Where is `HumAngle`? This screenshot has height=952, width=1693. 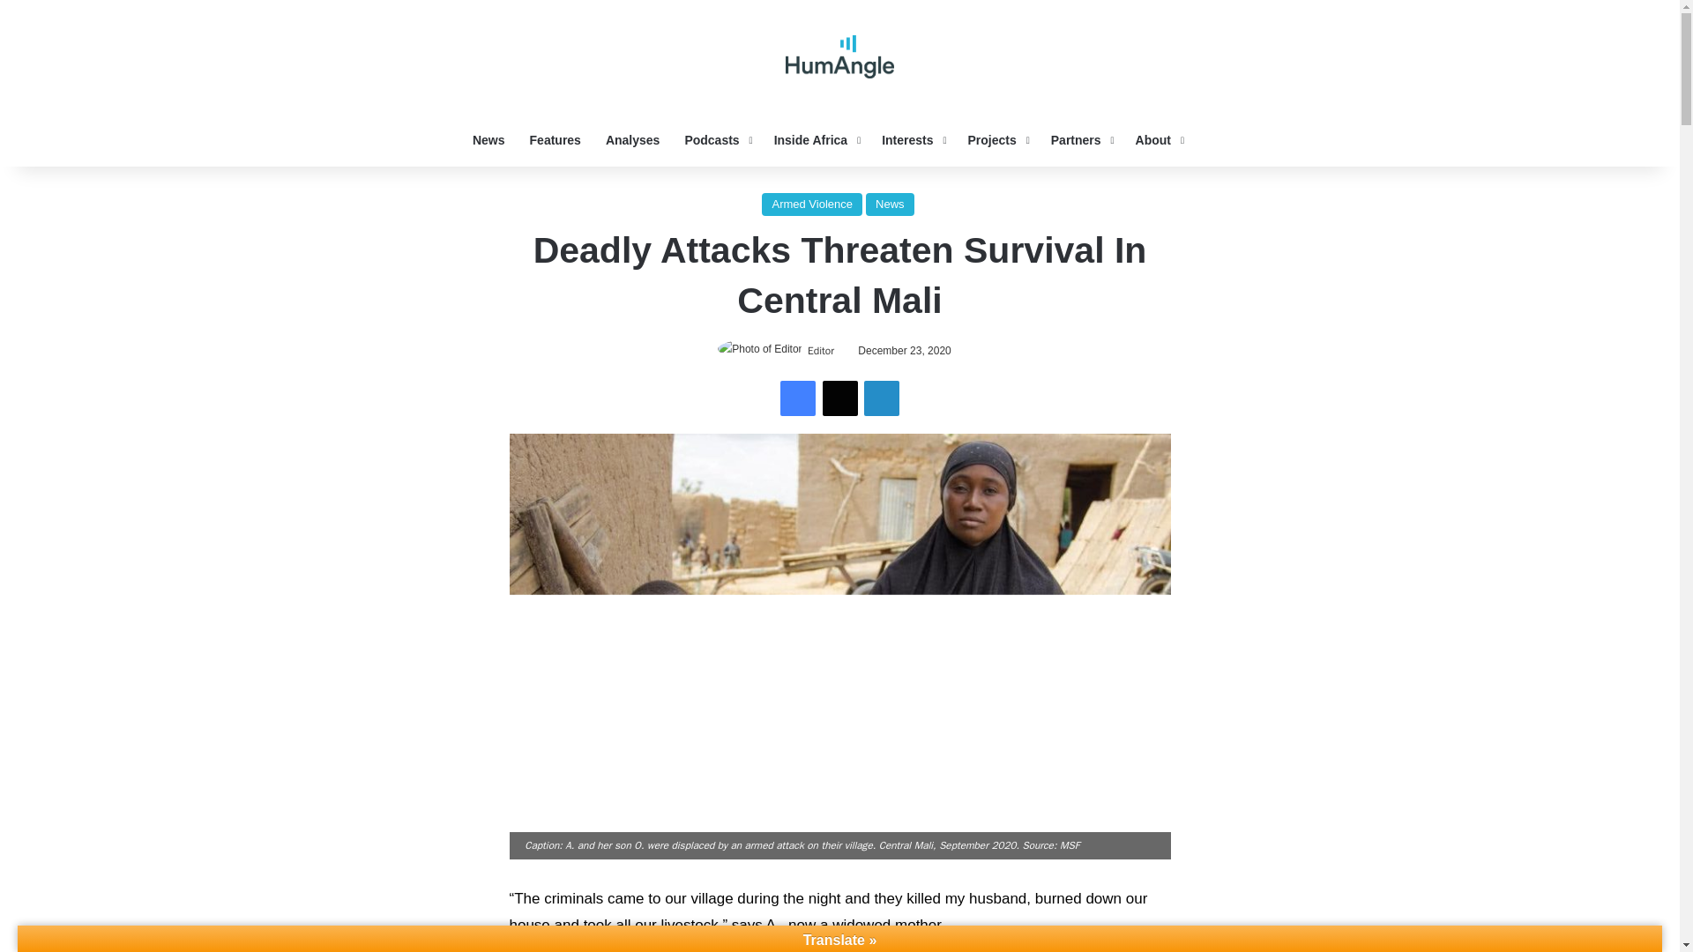
HumAngle is located at coordinates (839, 56).